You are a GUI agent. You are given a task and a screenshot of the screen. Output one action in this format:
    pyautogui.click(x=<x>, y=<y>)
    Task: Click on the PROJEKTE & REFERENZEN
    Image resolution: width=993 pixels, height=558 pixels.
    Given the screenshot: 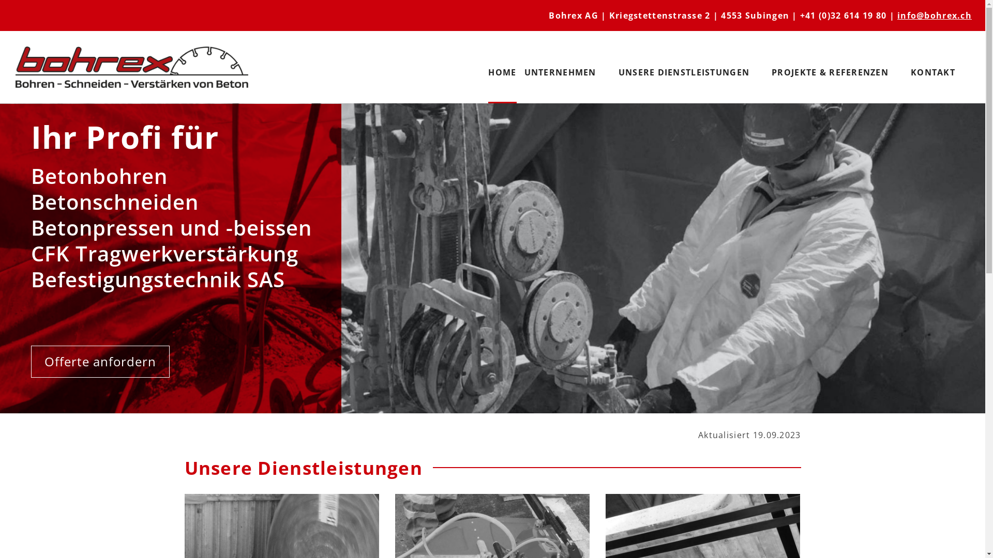 What is the action you would take?
    pyautogui.click(x=830, y=72)
    